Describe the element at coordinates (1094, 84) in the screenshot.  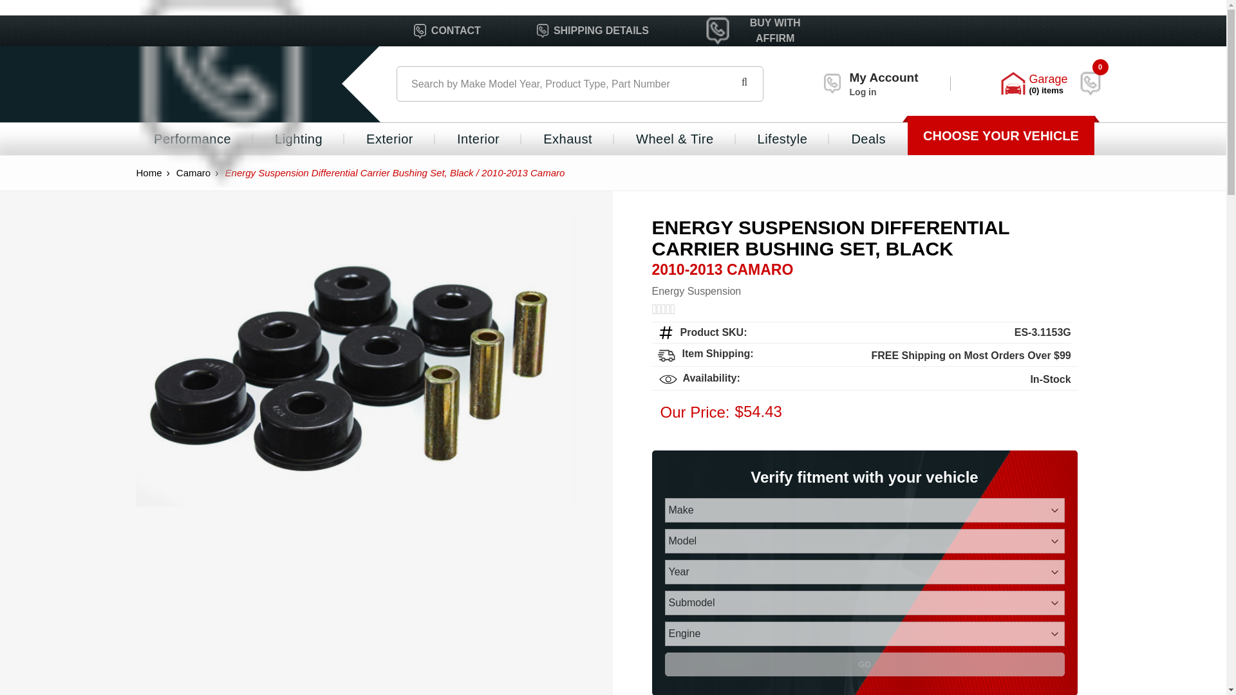
I see `Lighting` at that location.